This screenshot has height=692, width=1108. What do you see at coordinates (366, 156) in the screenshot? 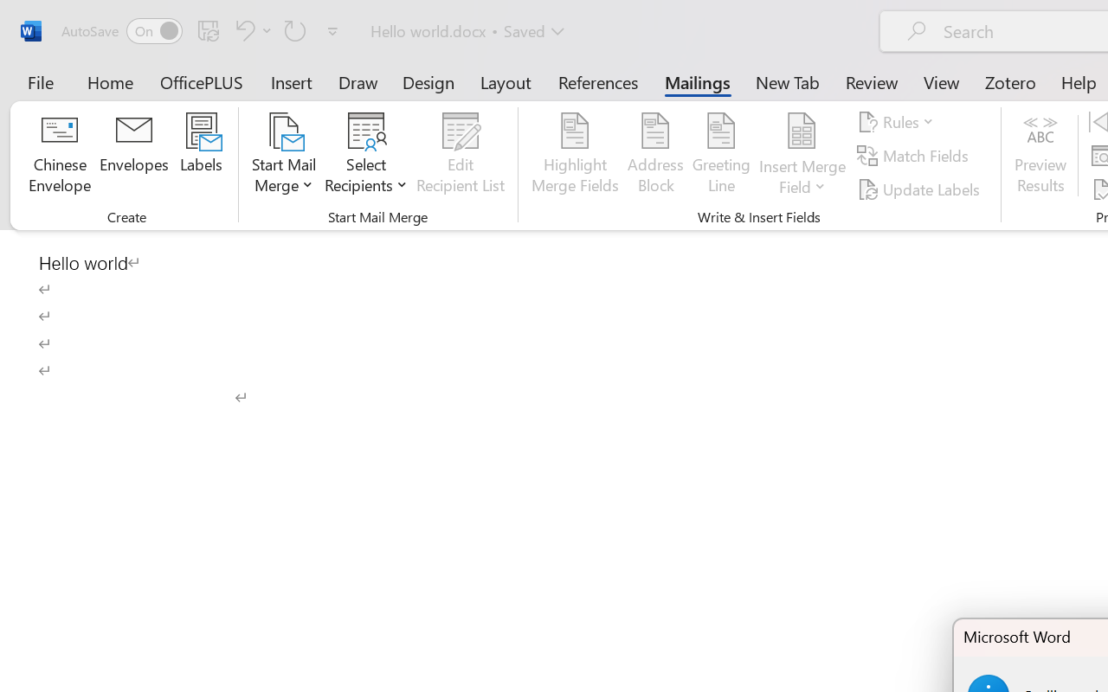
I see `Select Recipients` at bounding box center [366, 156].